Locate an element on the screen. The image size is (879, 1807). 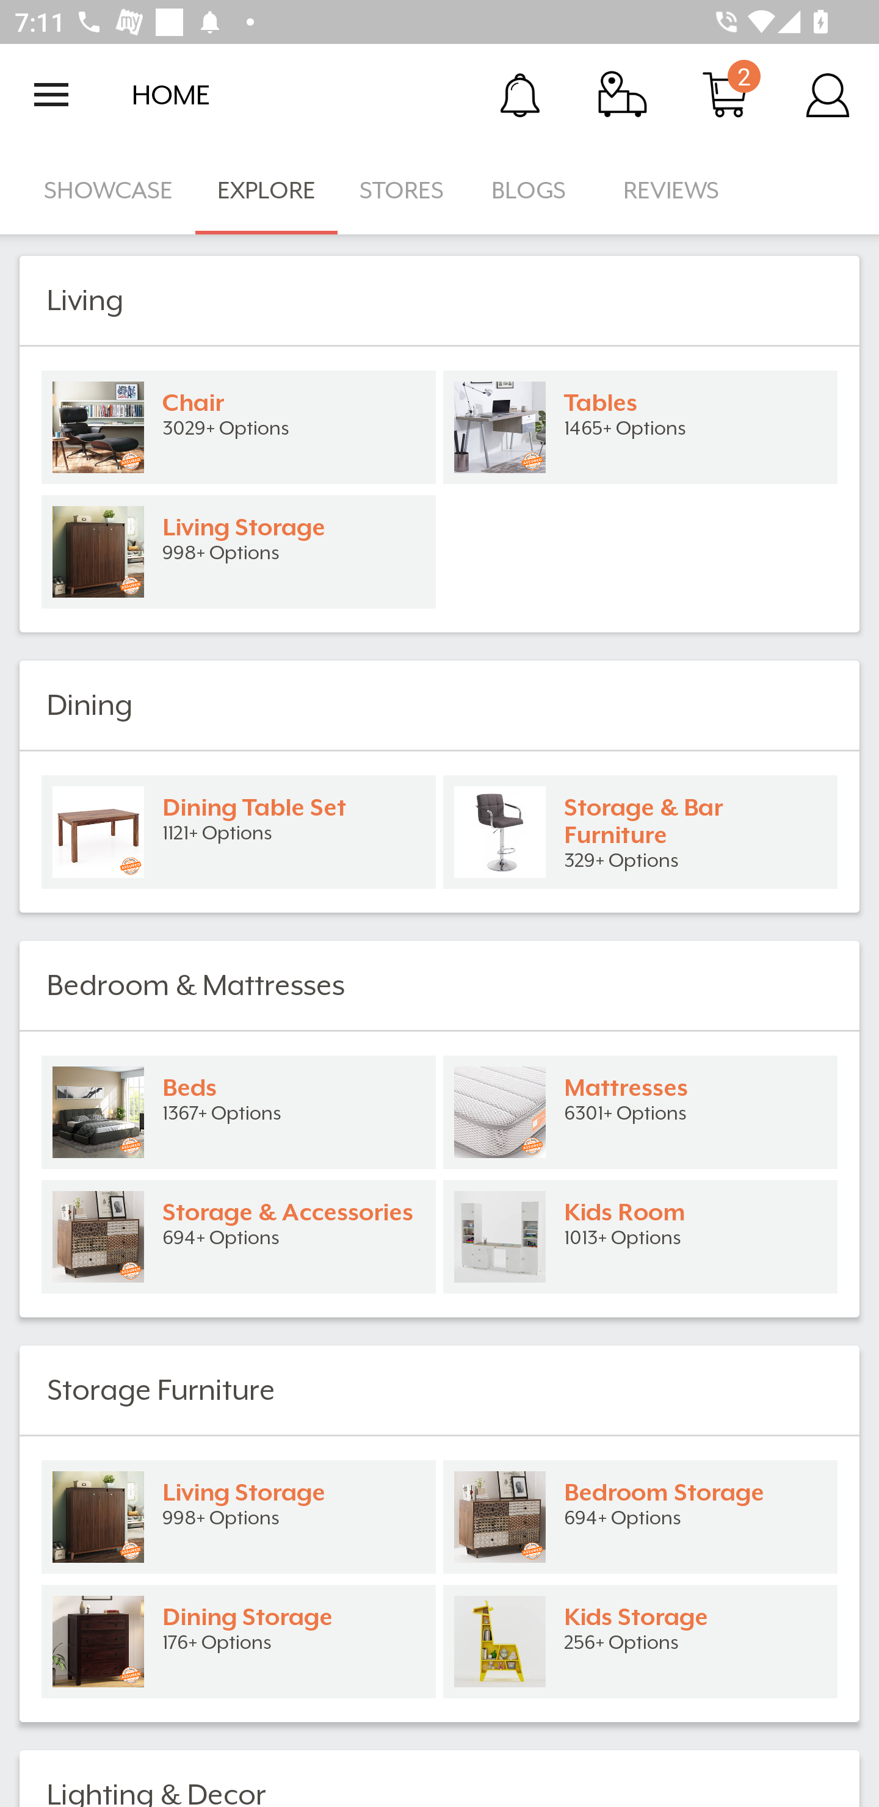
Dining Table Set 1121+ Options is located at coordinates (238, 831).